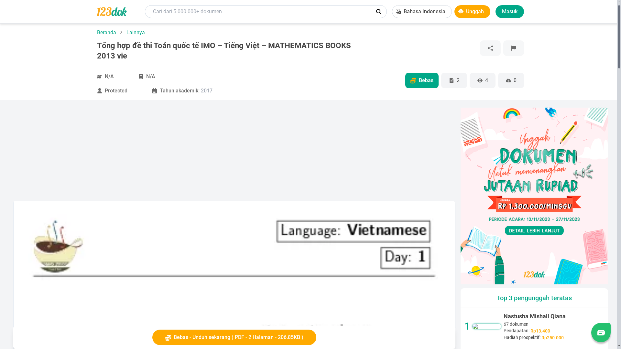 This screenshot has width=621, height=349. Describe the element at coordinates (490, 48) in the screenshot. I see `Membagikan` at that location.